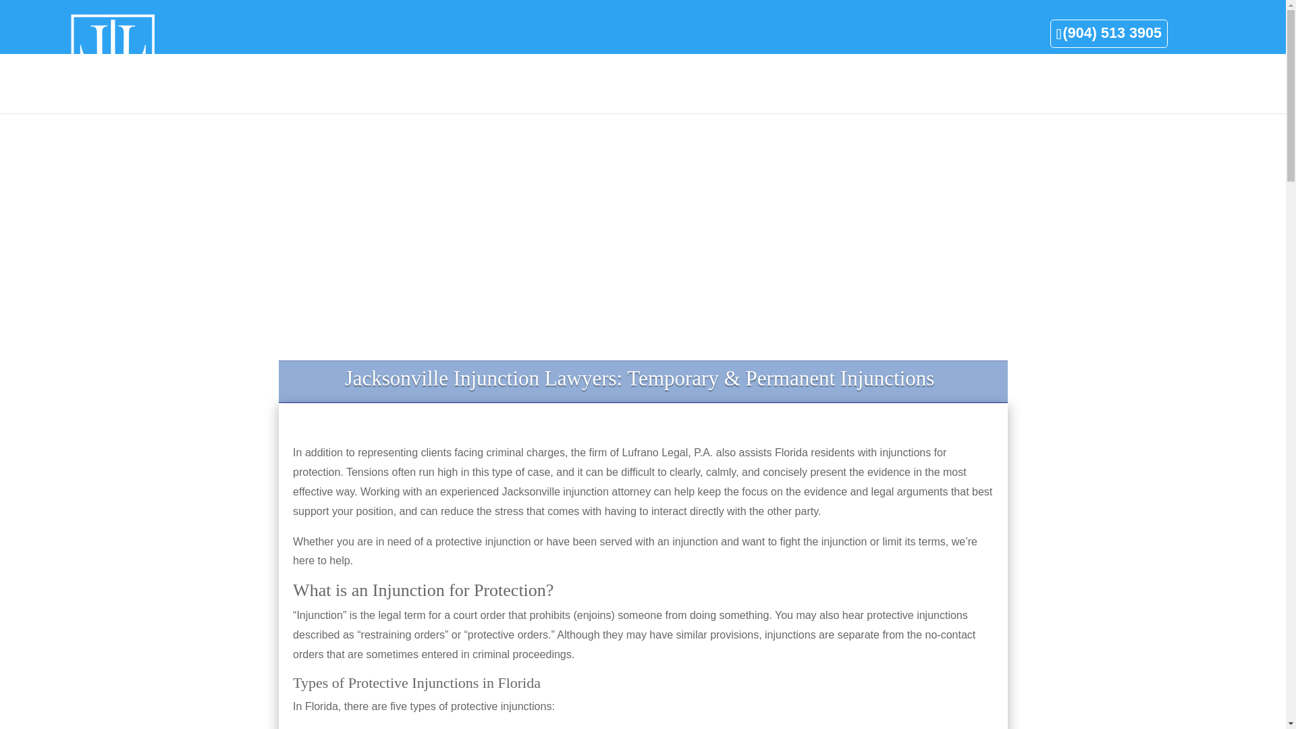 Image resolution: width=1296 pixels, height=729 pixels. What do you see at coordinates (764, 81) in the screenshot?
I see `Criminal Defense` at bounding box center [764, 81].